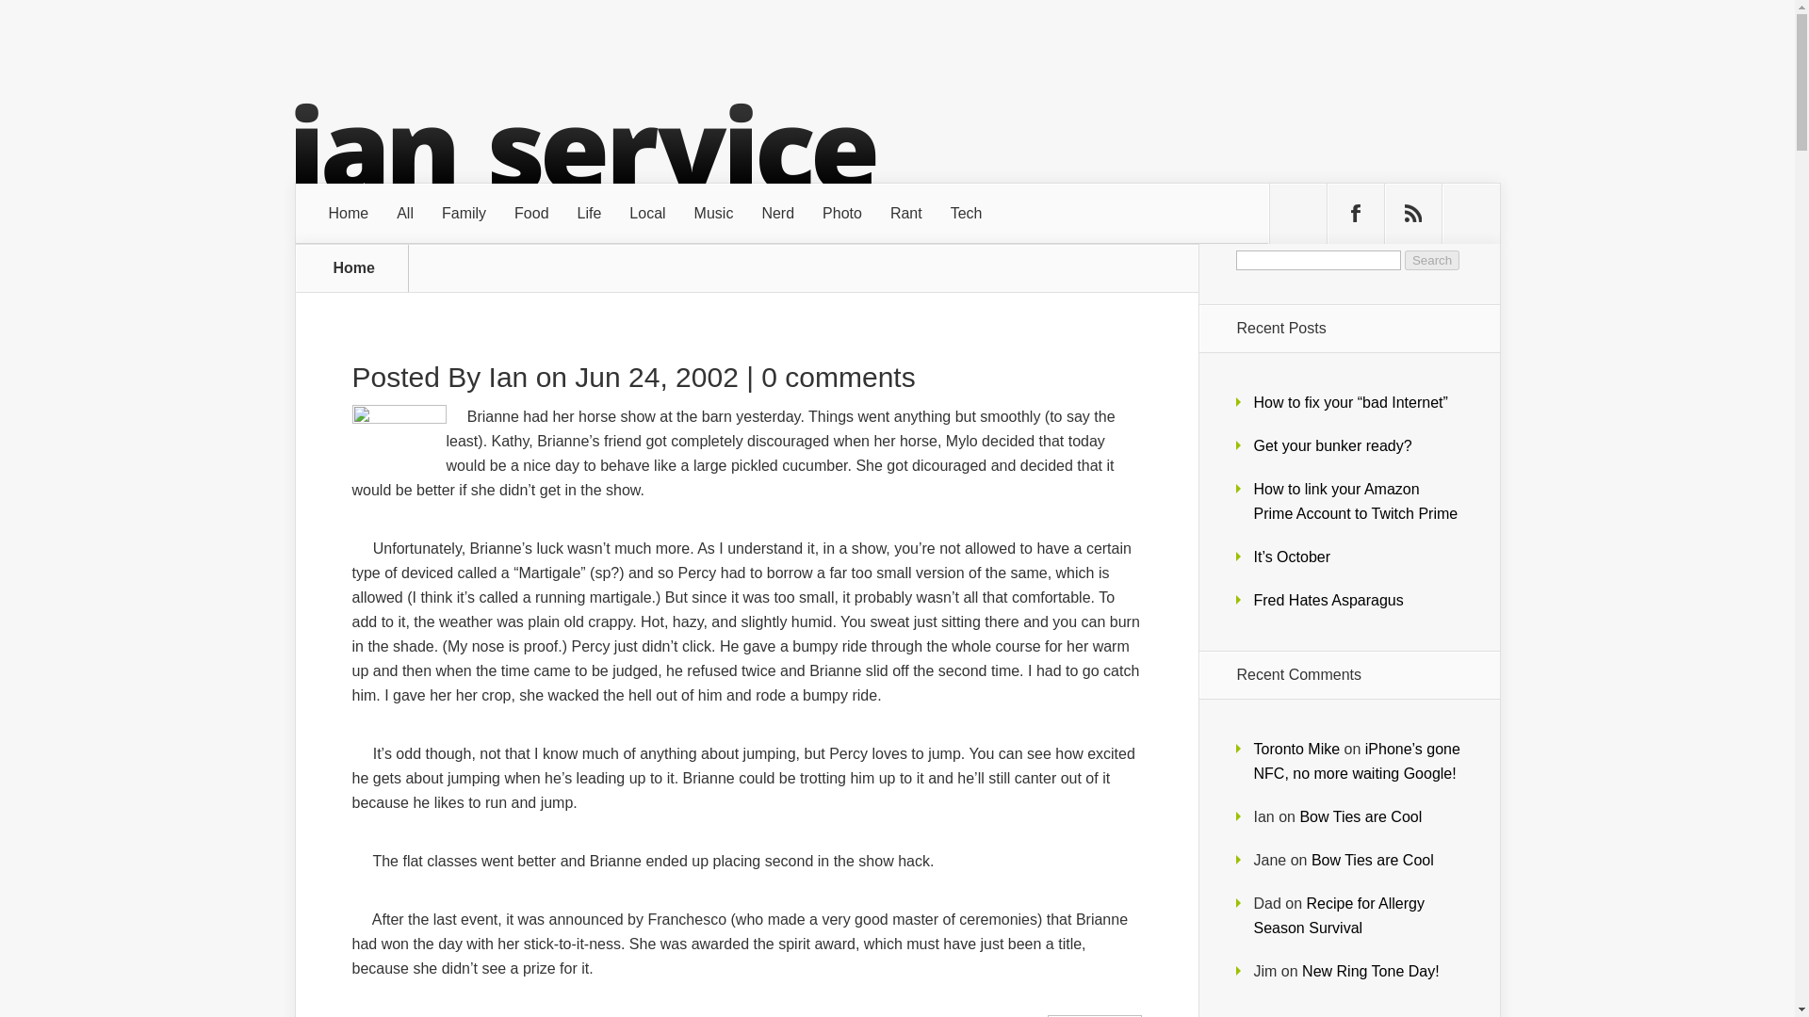 The image size is (1809, 1017). What do you see at coordinates (1296, 749) in the screenshot?
I see `Toronto Mike` at bounding box center [1296, 749].